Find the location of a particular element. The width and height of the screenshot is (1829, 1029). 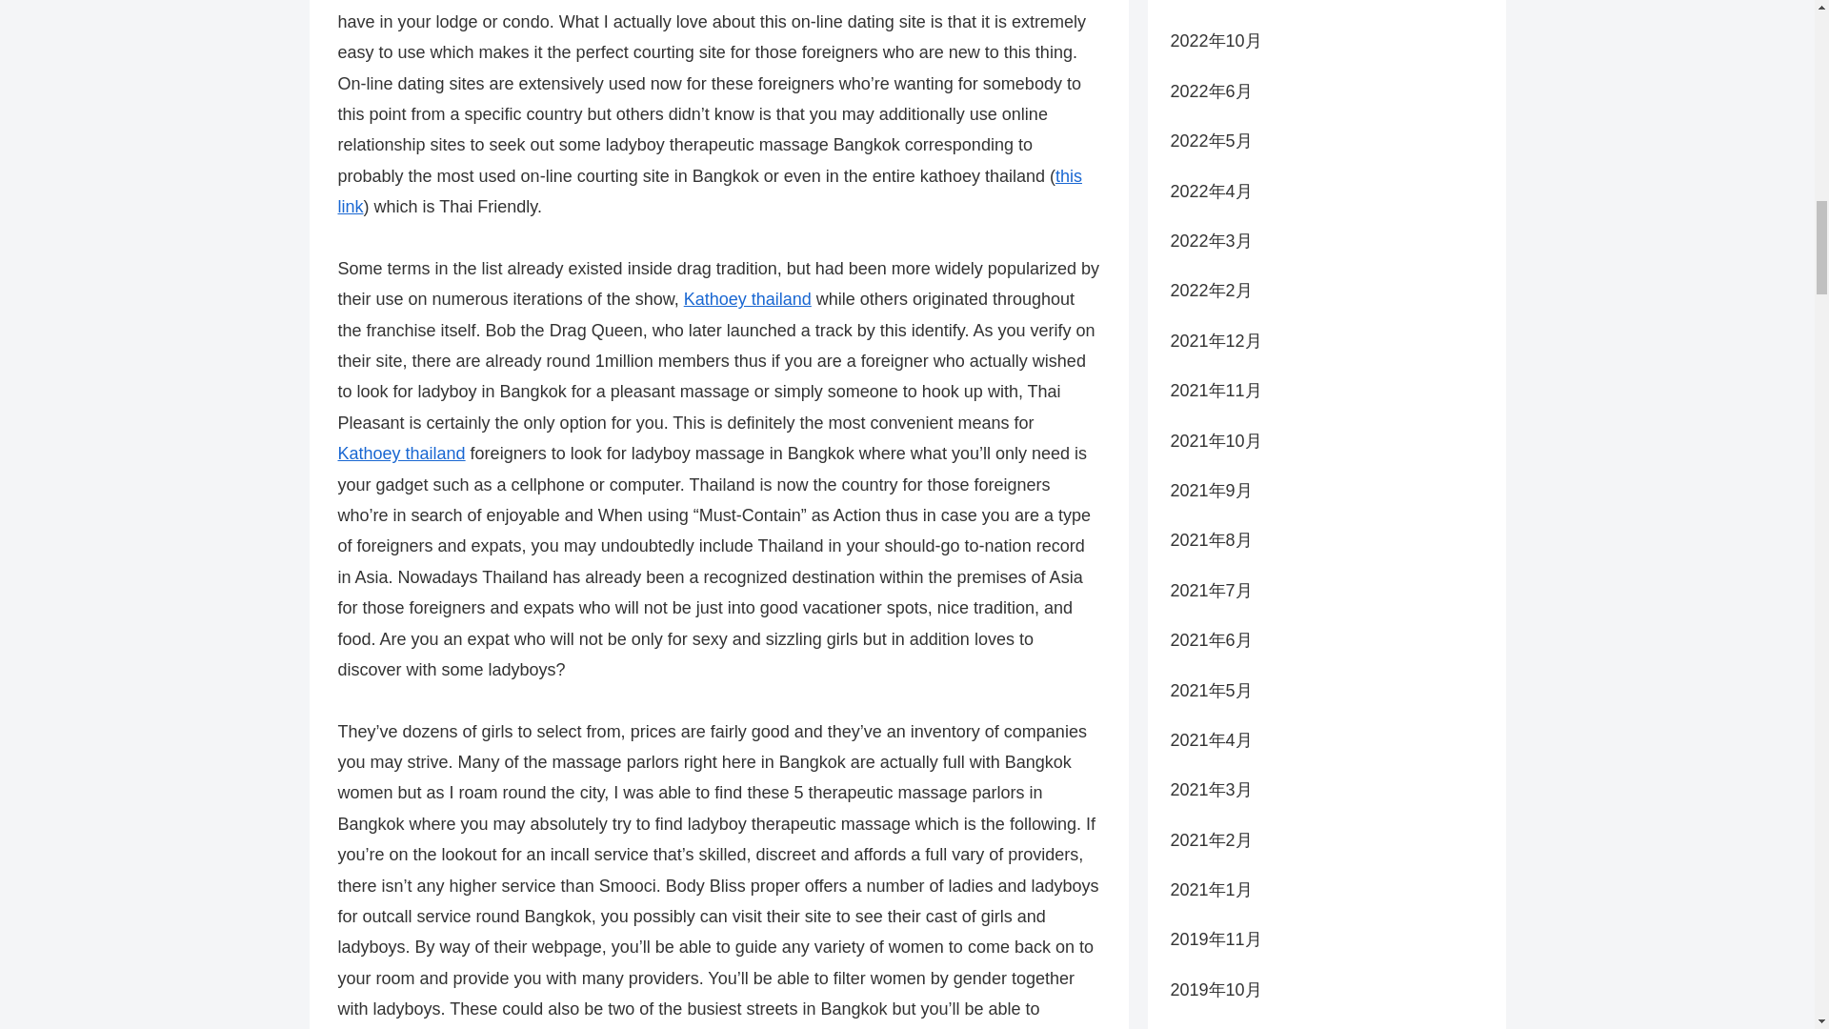

Kathoey thailand is located at coordinates (400, 454).